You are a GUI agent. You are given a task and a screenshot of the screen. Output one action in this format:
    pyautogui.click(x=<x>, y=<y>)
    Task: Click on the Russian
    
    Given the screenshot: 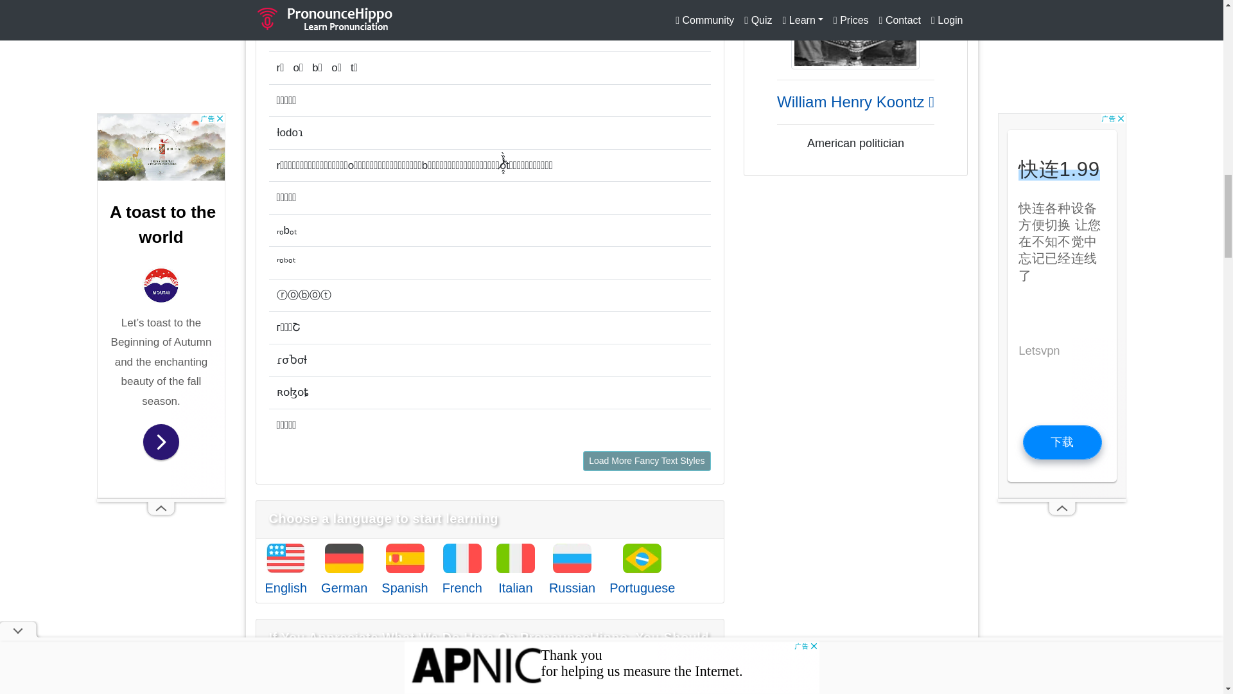 What is the action you would take?
    pyautogui.click(x=572, y=587)
    